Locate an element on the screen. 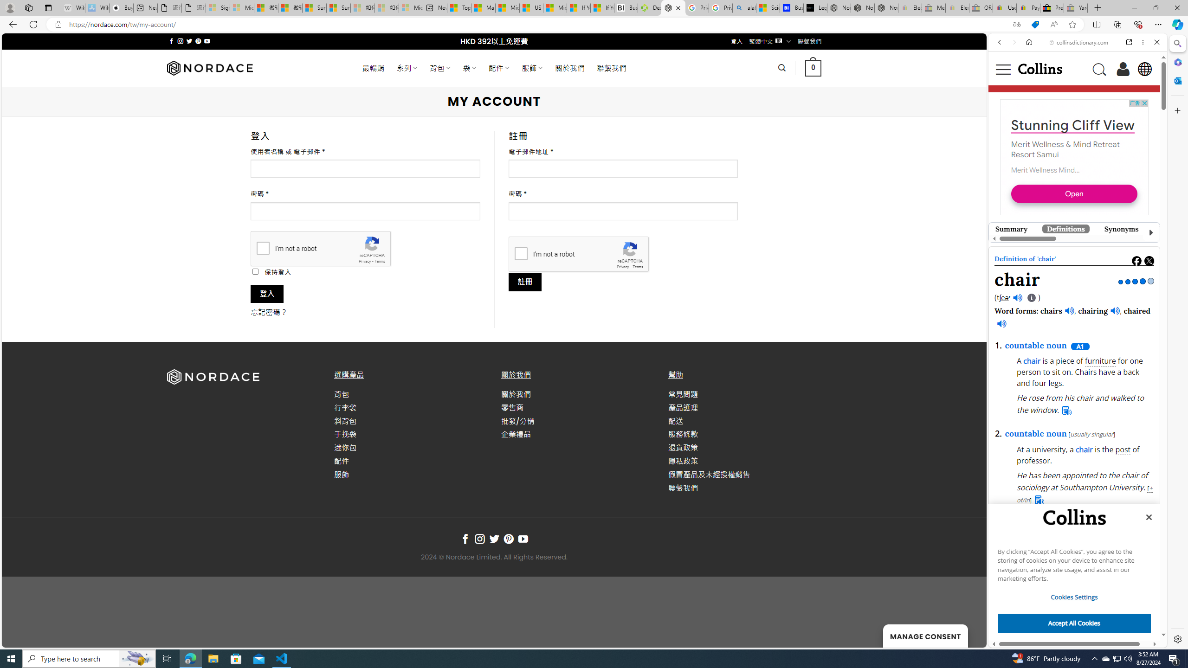 The width and height of the screenshot is (1188, 668). committee is located at coordinates (1036, 574).